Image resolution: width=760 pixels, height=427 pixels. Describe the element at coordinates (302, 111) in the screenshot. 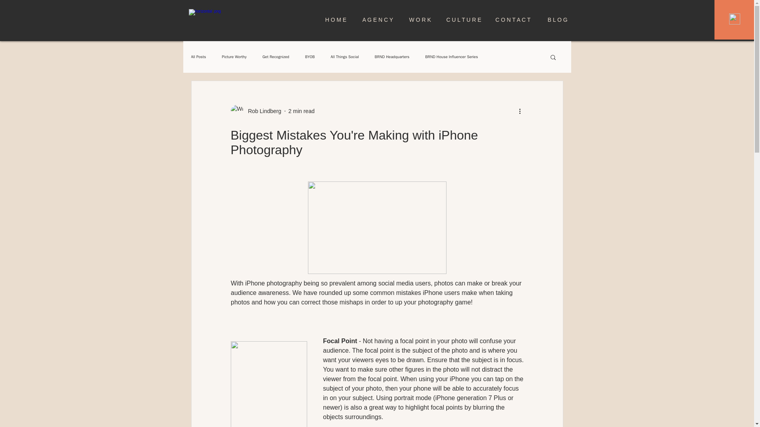

I see `2 min read` at that location.